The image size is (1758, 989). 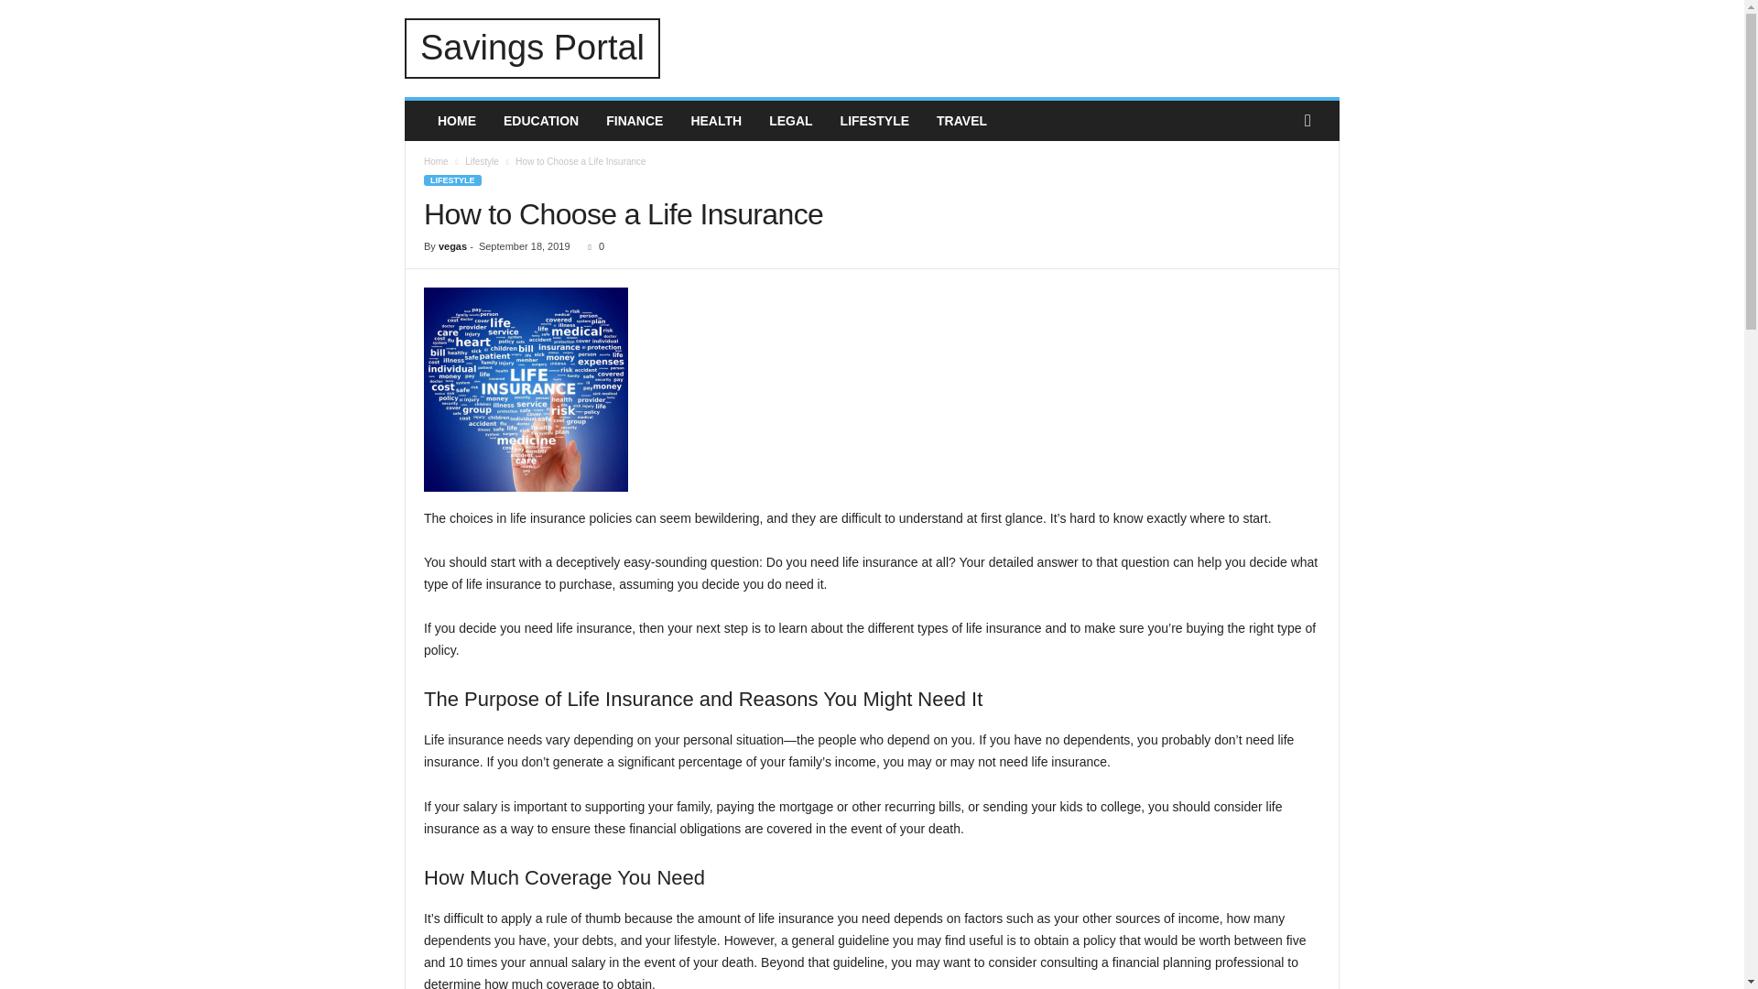 What do you see at coordinates (961, 121) in the screenshot?
I see `TRAVEL` at bounding box center [961, 121].